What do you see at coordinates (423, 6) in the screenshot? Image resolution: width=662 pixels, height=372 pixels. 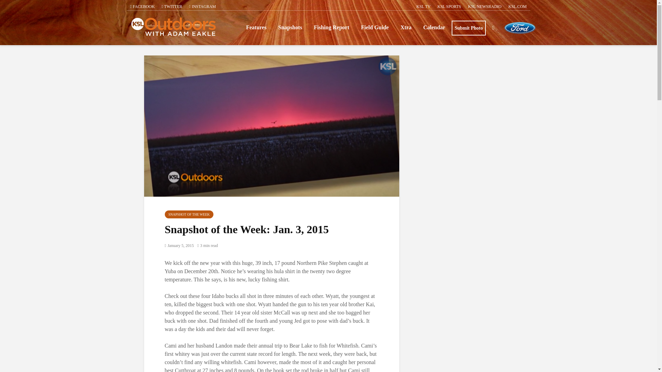 I see `KSL TV` at bounding box center [423, 6].